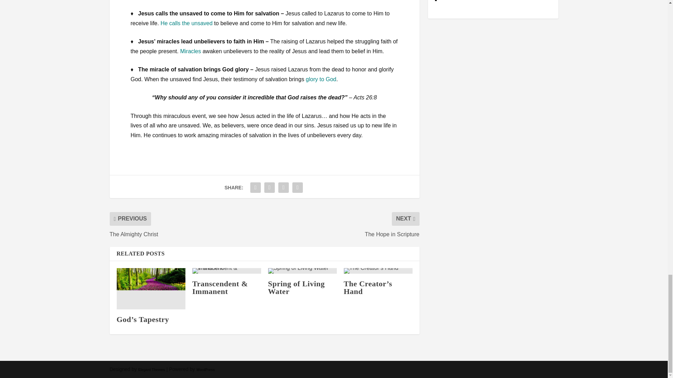 The image size is (673, 378). What do you see at coordinates (320, 79) in the screenshot?
I see `glory to God` at bounding box center [320, 79].